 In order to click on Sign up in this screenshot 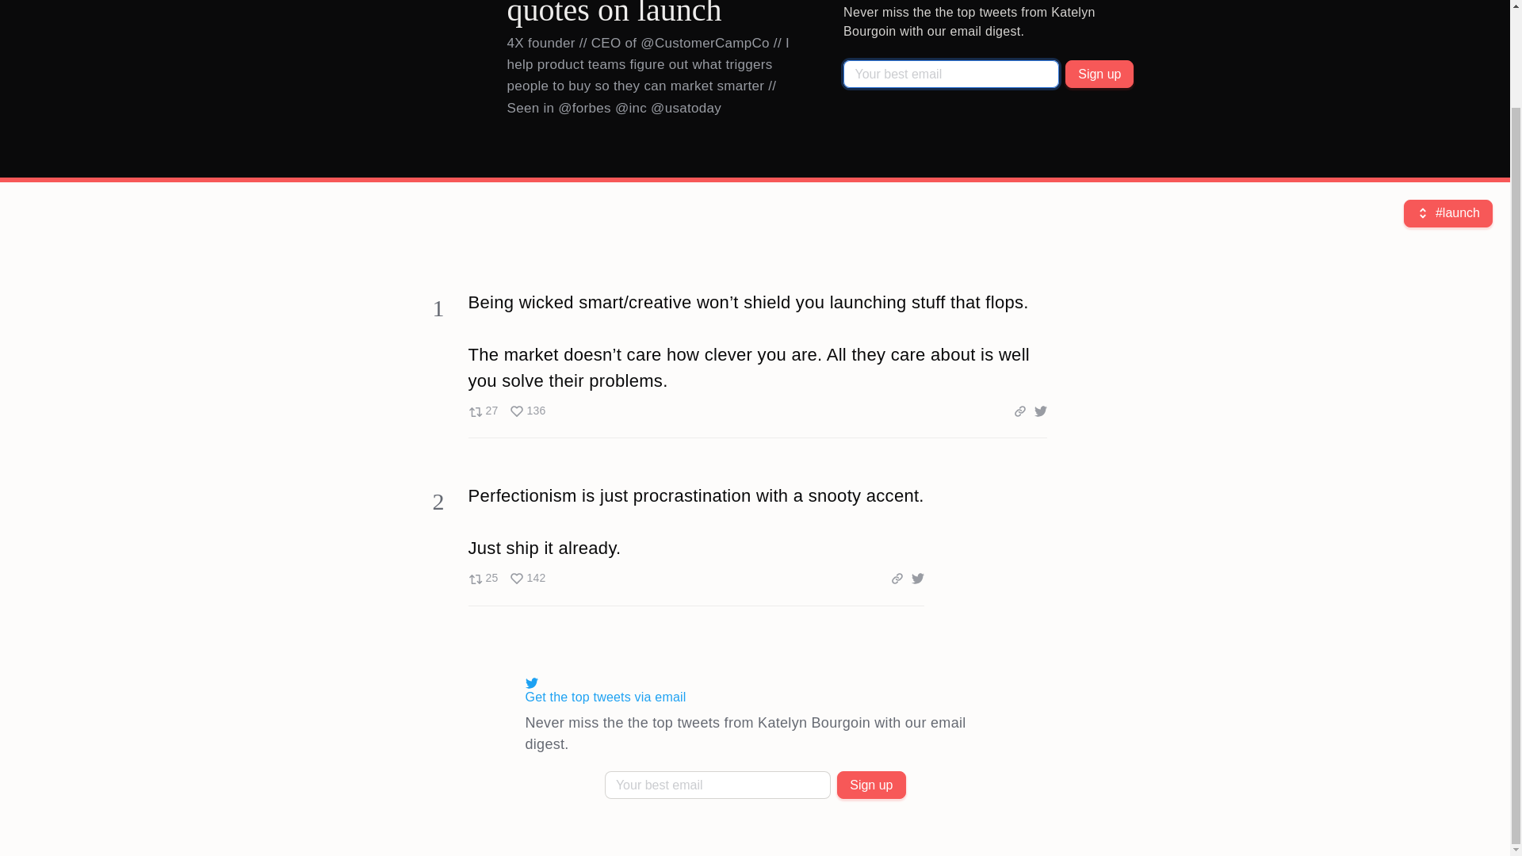, I will do `click(1099, 74)`.